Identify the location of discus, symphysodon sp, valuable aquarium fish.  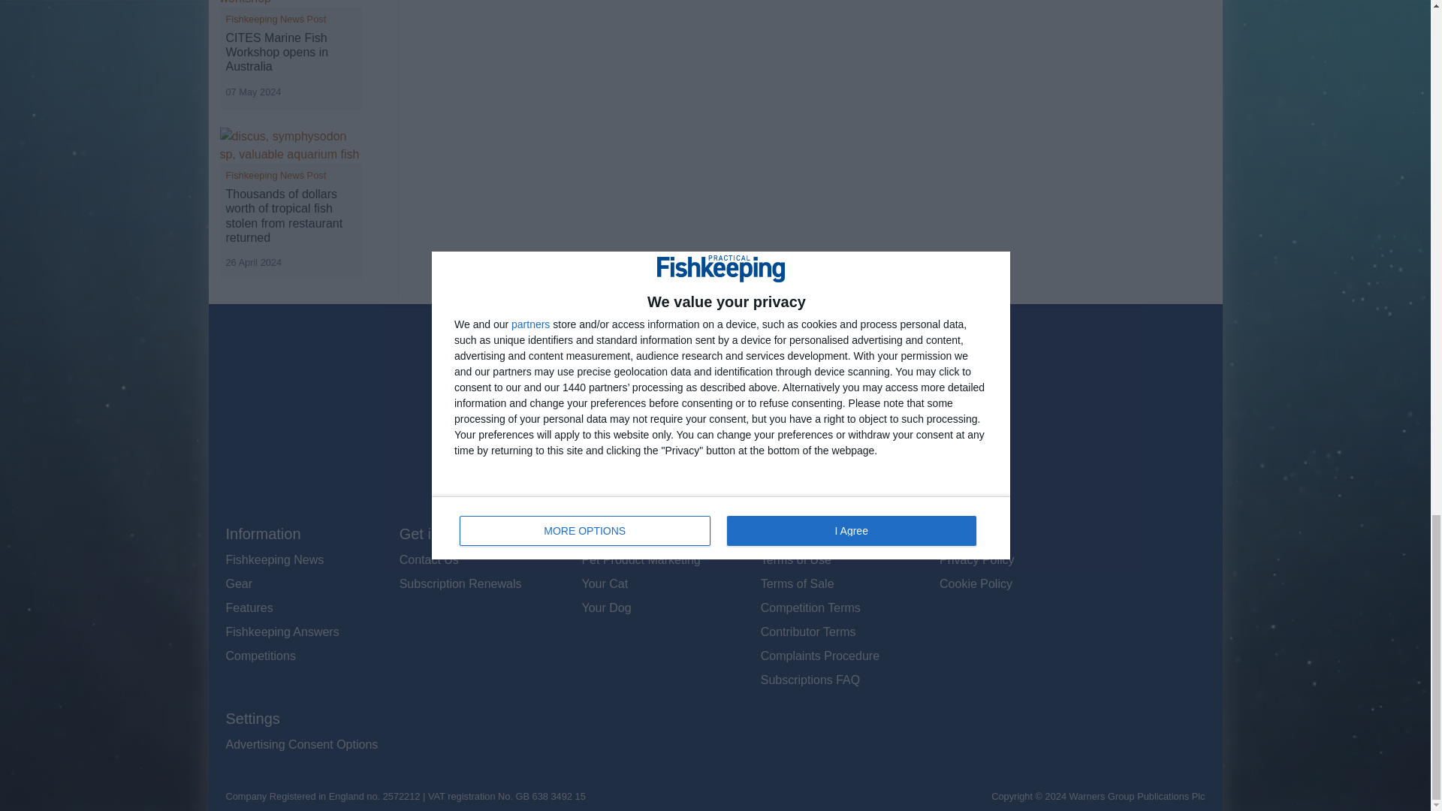
(290, 146).